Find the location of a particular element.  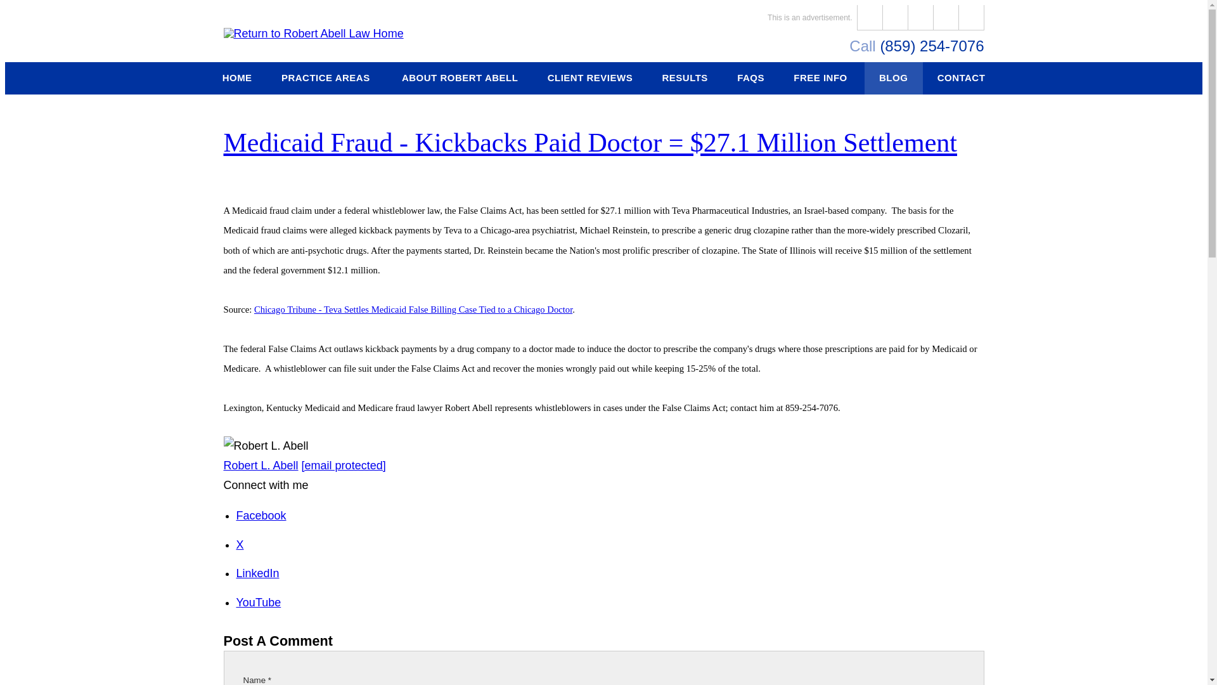

YouTube is located at coordinates (259, 603).